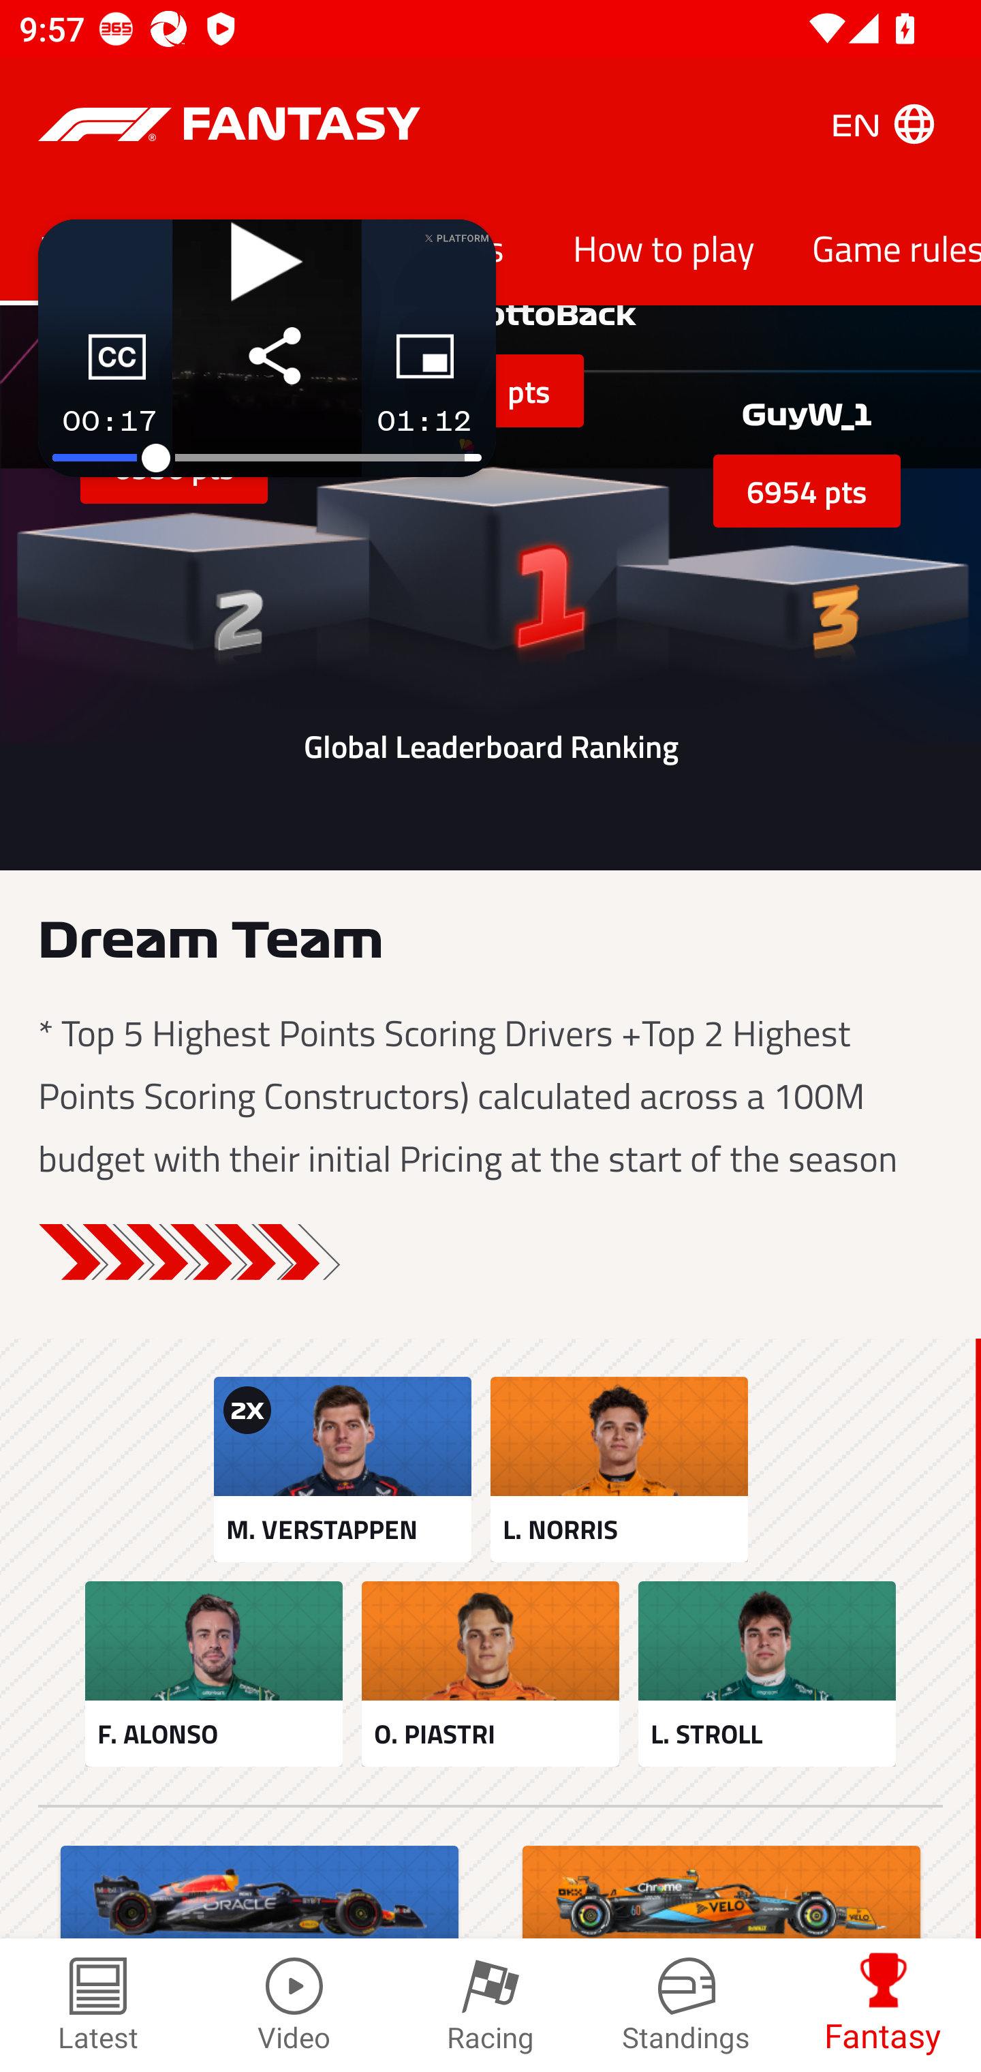 Image resolution: width=981 pixels, height=2072 pixels. I want to click on L. NORRIS, so click(619, 1469).